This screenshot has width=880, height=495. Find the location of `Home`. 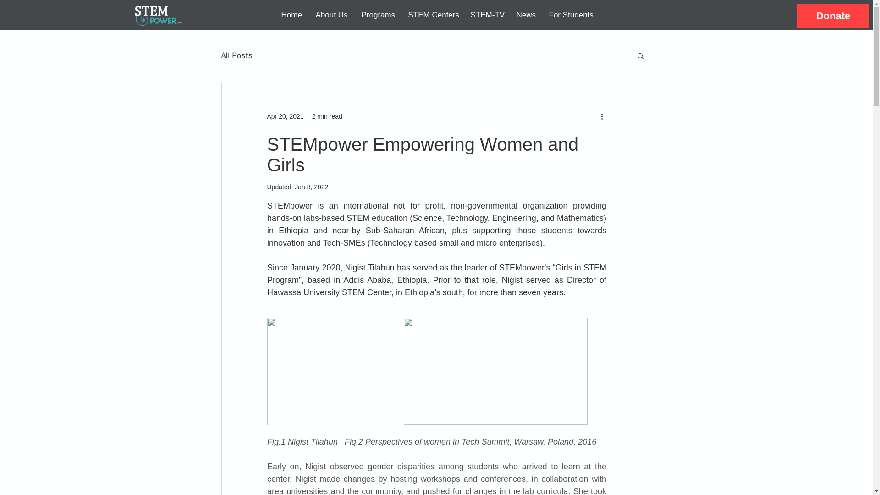

Home is located at coordinates (291, 15).